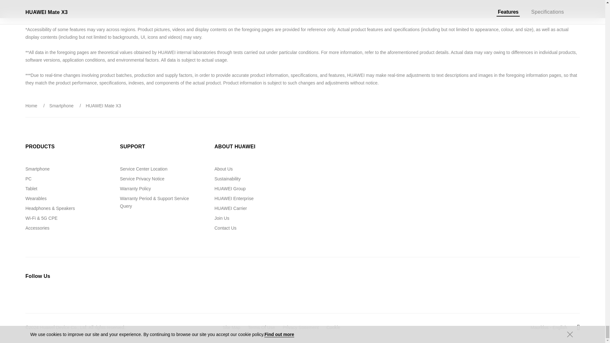 The width and height of the screenshot is (610, 343). I want to click on Smartphone, so click(37, 169).